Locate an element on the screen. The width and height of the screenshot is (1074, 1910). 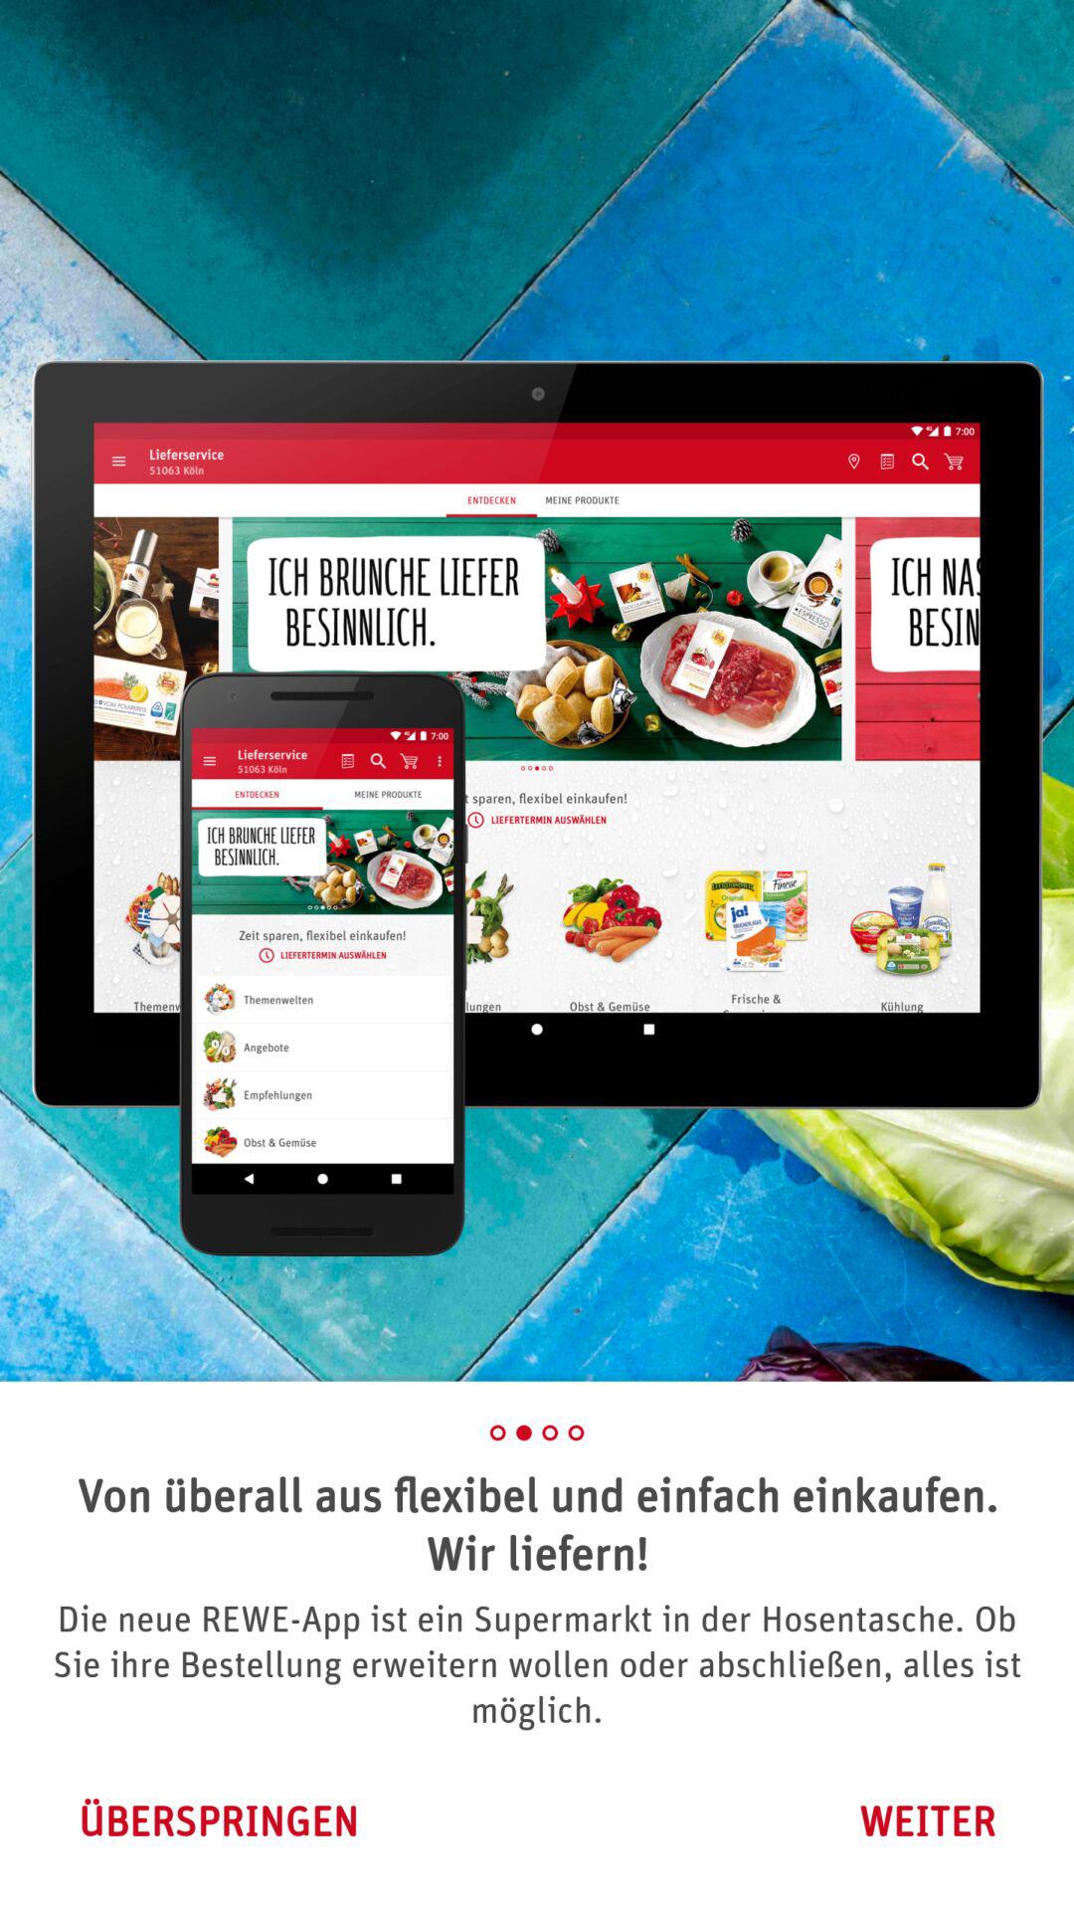
click icon next to the weiter is located at coordinates (218, 1820).